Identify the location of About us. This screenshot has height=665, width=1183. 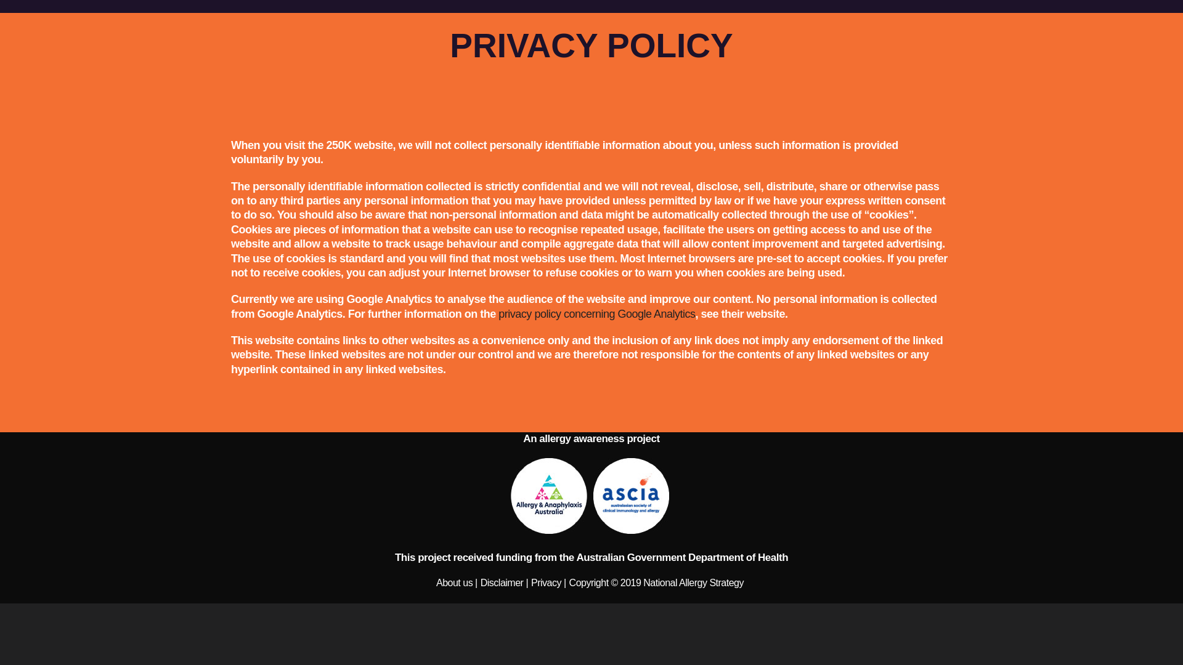
(455, 582).